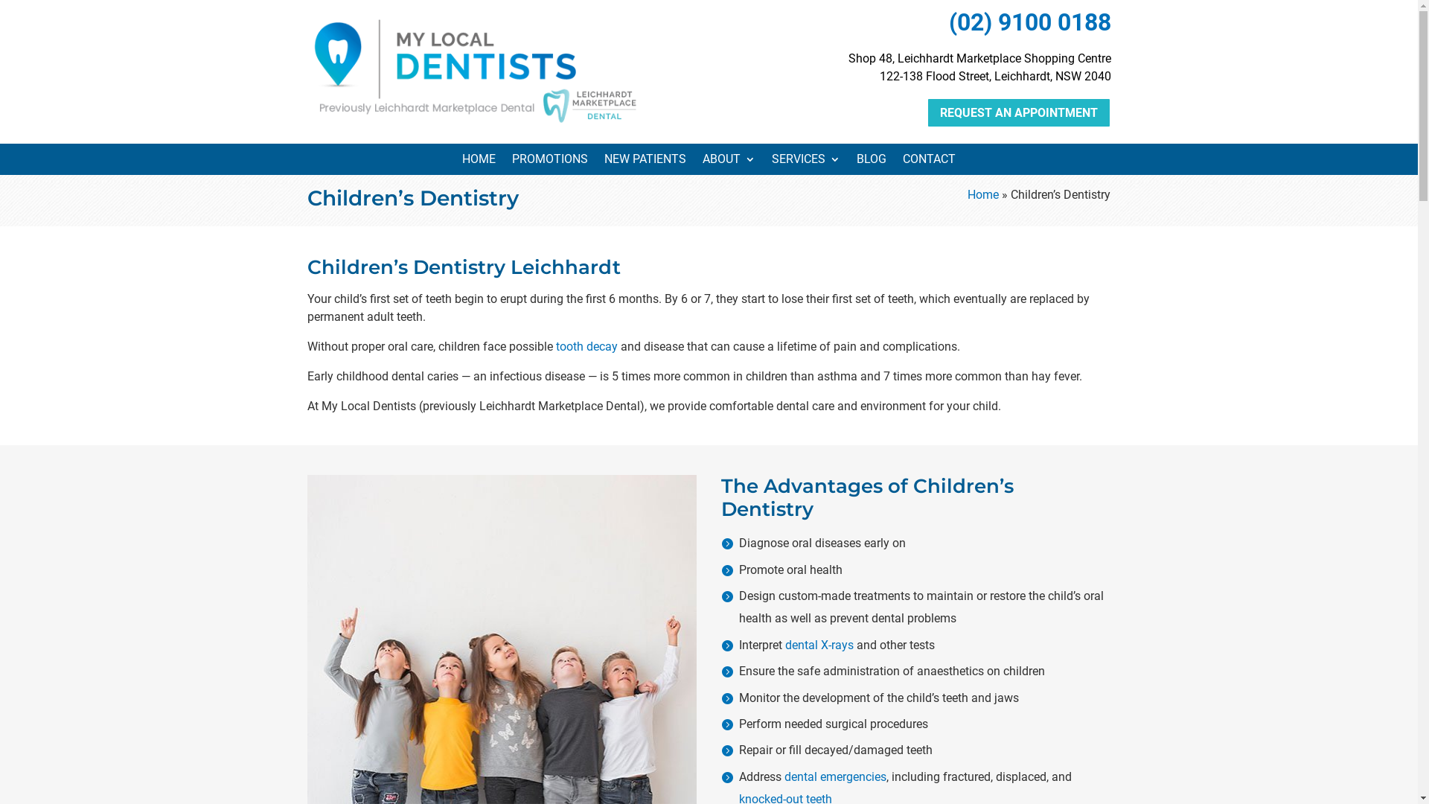 This screenshot has height=804, width=1429. Describe the element at coordinates (1018, 113) in the screenshot. I see `REQUEST AN APPOINTMENT` at that location.